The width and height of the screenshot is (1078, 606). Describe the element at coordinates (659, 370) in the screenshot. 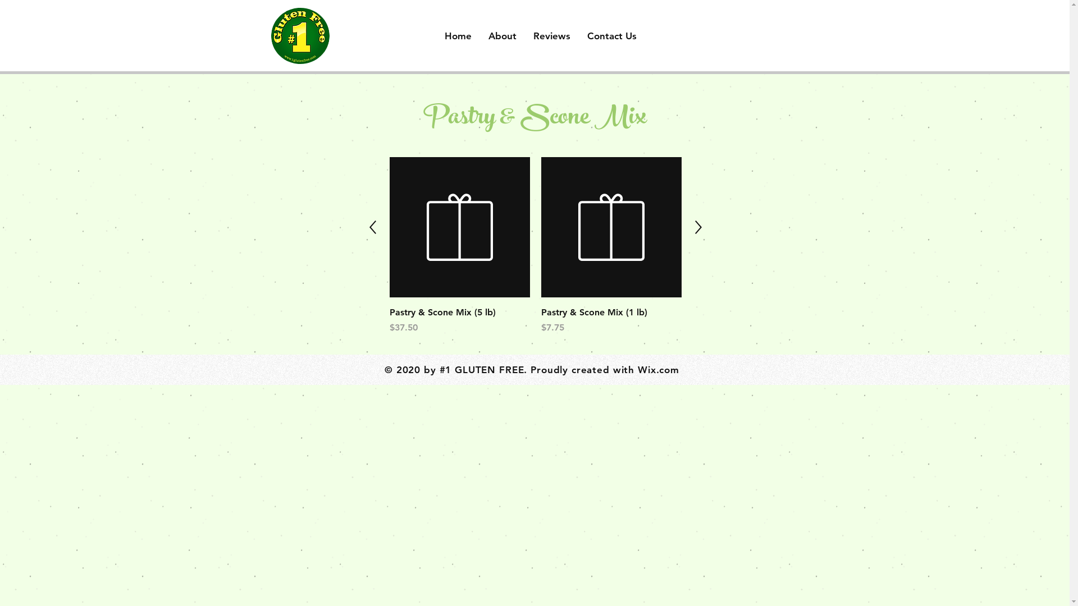

I see `Wix.com` at that location.